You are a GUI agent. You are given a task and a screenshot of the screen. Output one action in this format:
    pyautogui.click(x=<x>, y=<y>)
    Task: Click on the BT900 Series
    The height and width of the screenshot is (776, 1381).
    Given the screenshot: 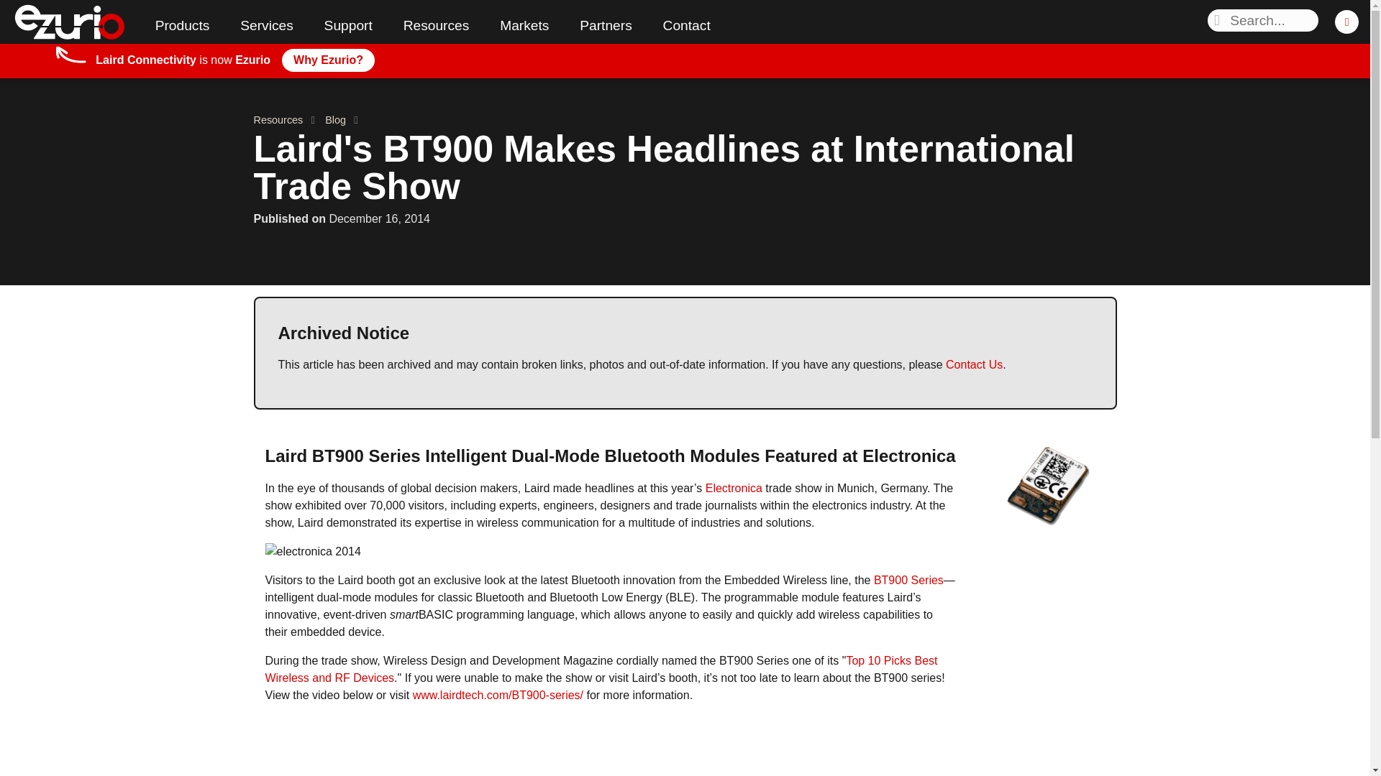 What is the action you would take?
    pyautogui.click(x=908, y=581)
    